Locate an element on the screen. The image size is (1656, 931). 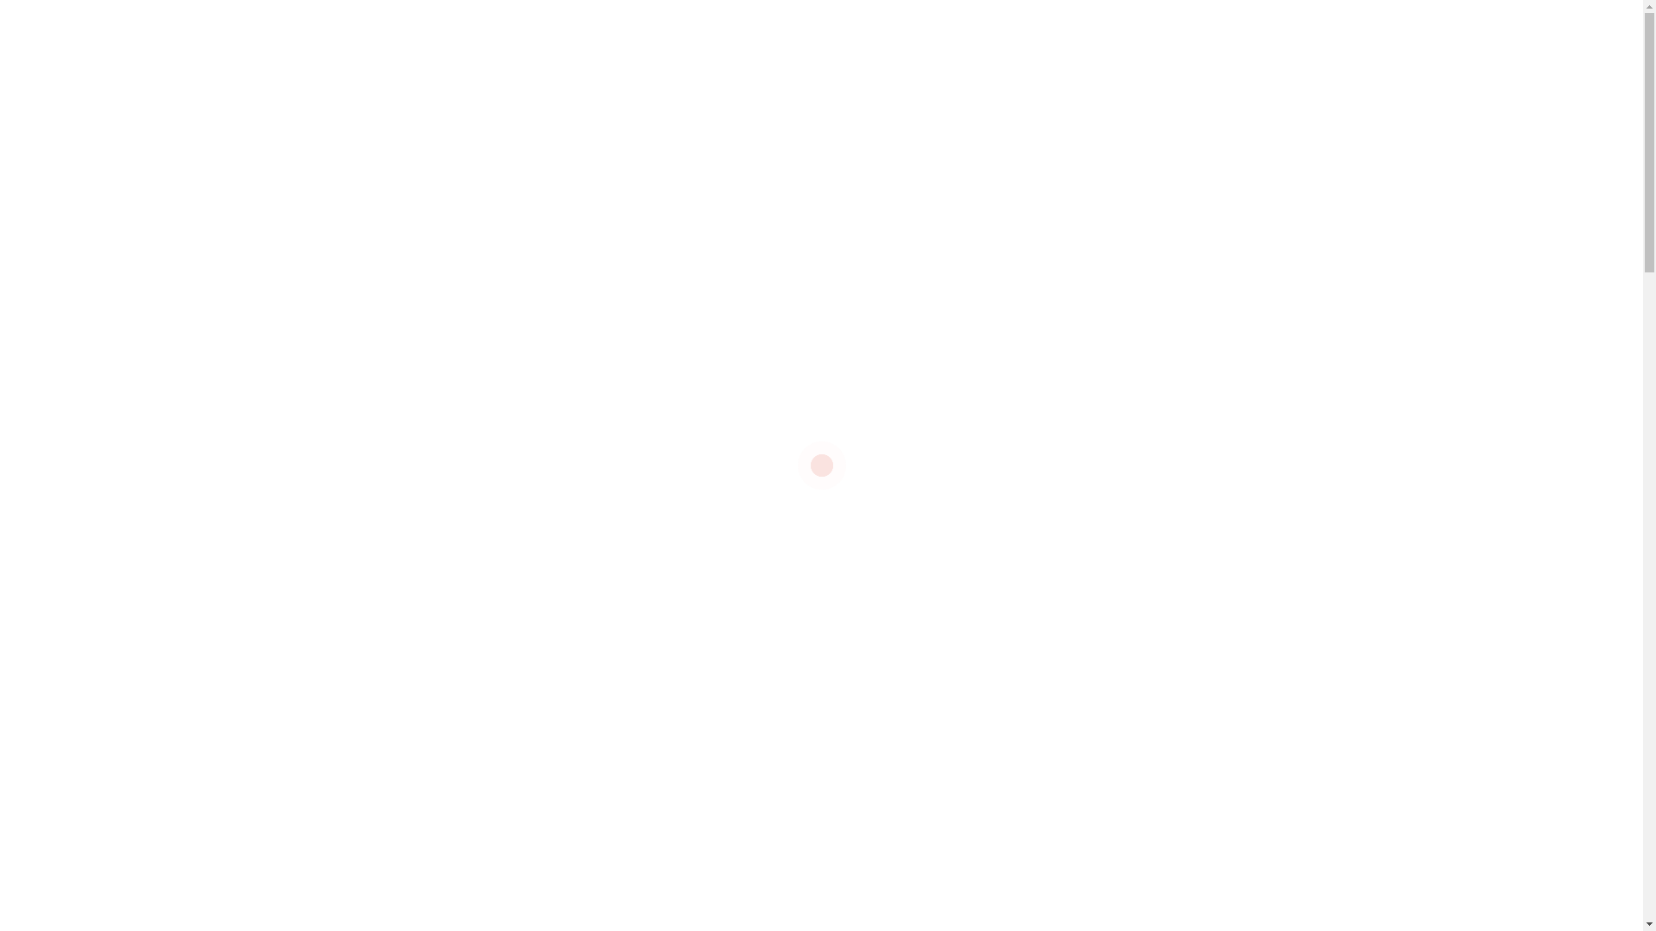
Save the date! is located at coordinates (1166, 888).